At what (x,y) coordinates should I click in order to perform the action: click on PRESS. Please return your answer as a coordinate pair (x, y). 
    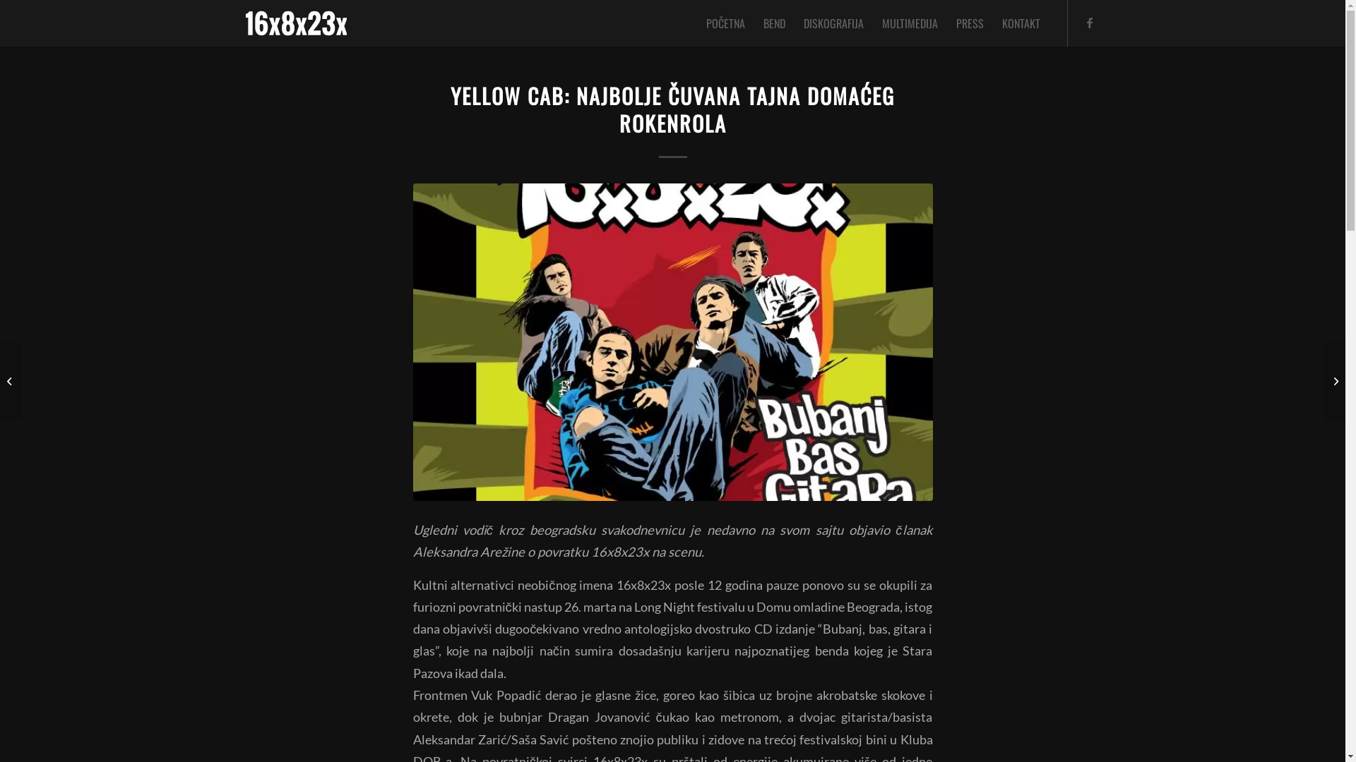
    Looking at the image, I should click on (969, 23).